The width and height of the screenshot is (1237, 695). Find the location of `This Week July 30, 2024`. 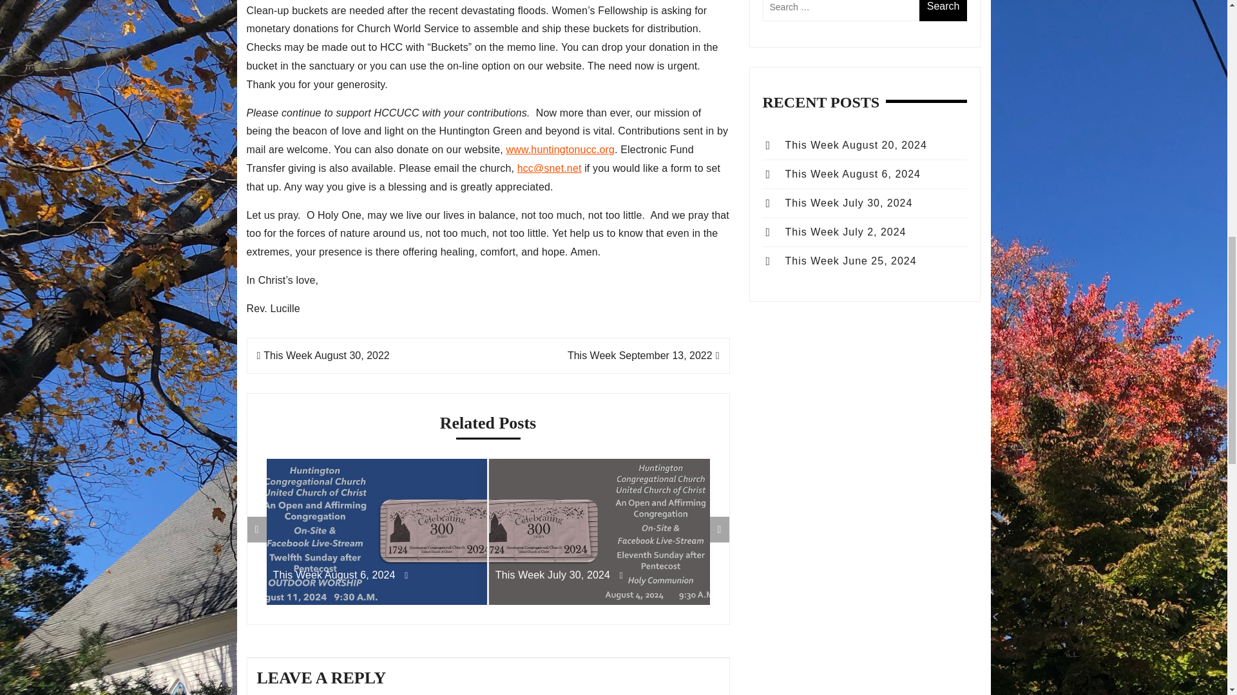

This Week July 30, 2024 is located at coordinates (599, 575).